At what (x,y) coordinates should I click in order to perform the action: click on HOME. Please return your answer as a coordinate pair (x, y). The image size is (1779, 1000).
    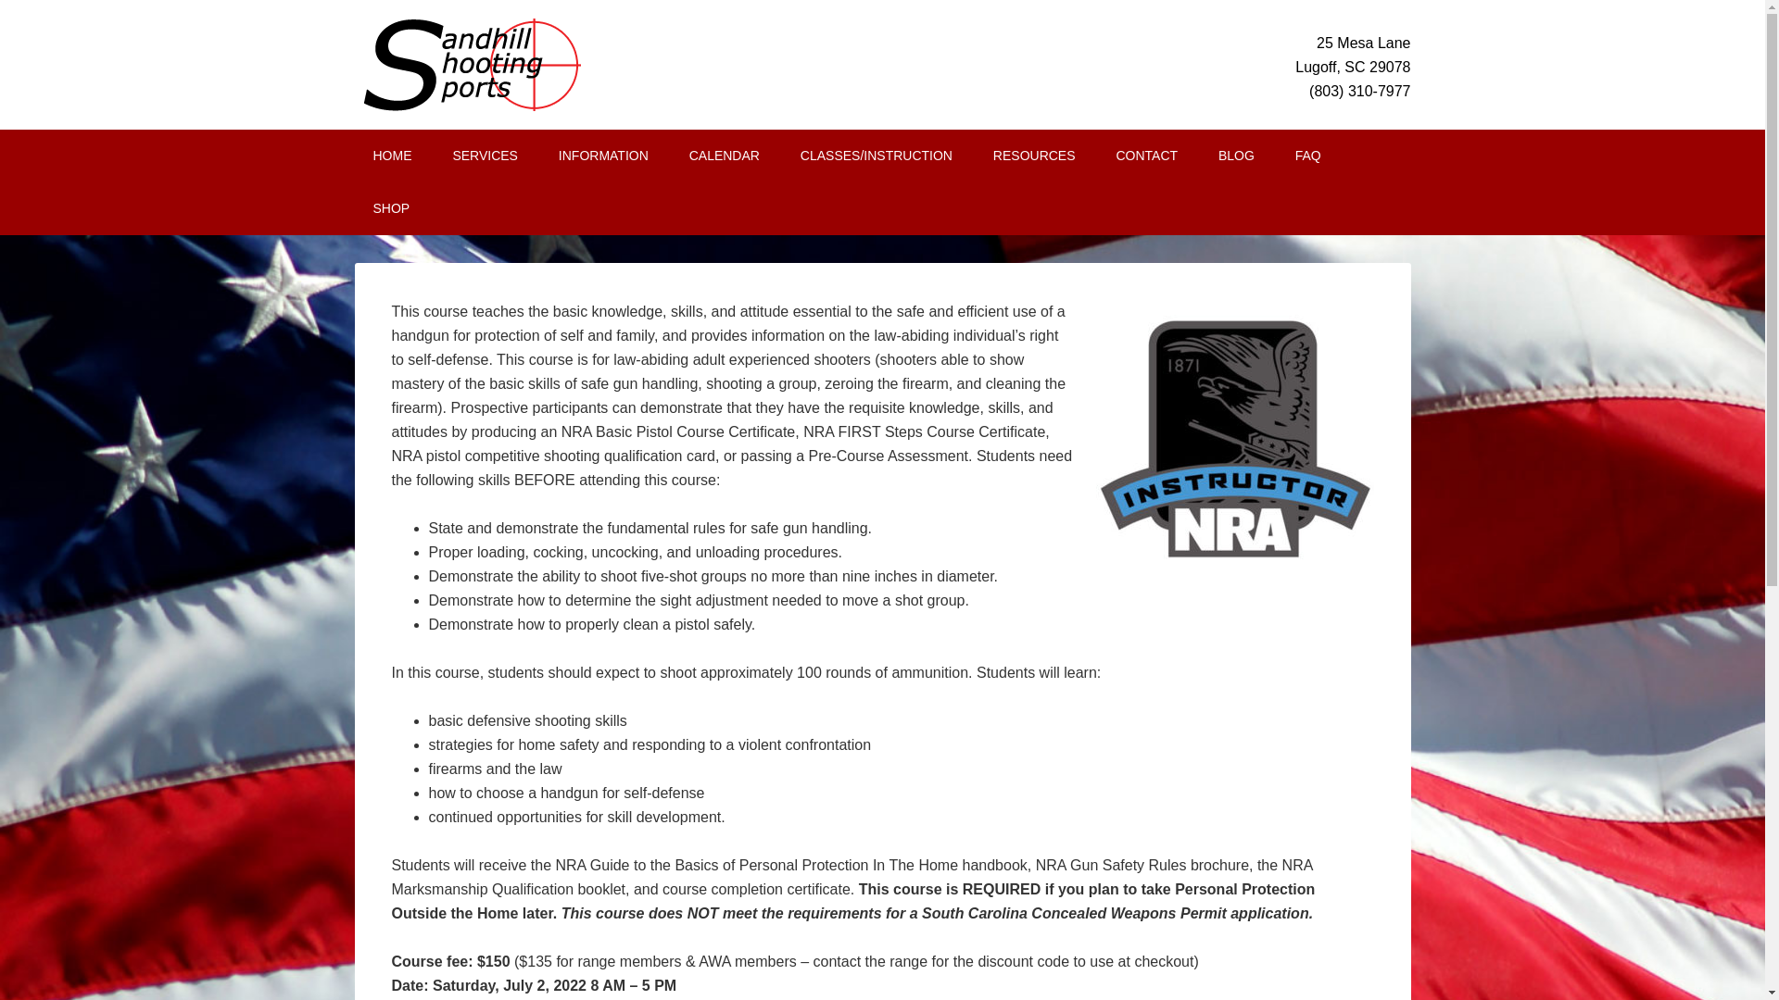
    Looking at the image, I should click on (392, 156).